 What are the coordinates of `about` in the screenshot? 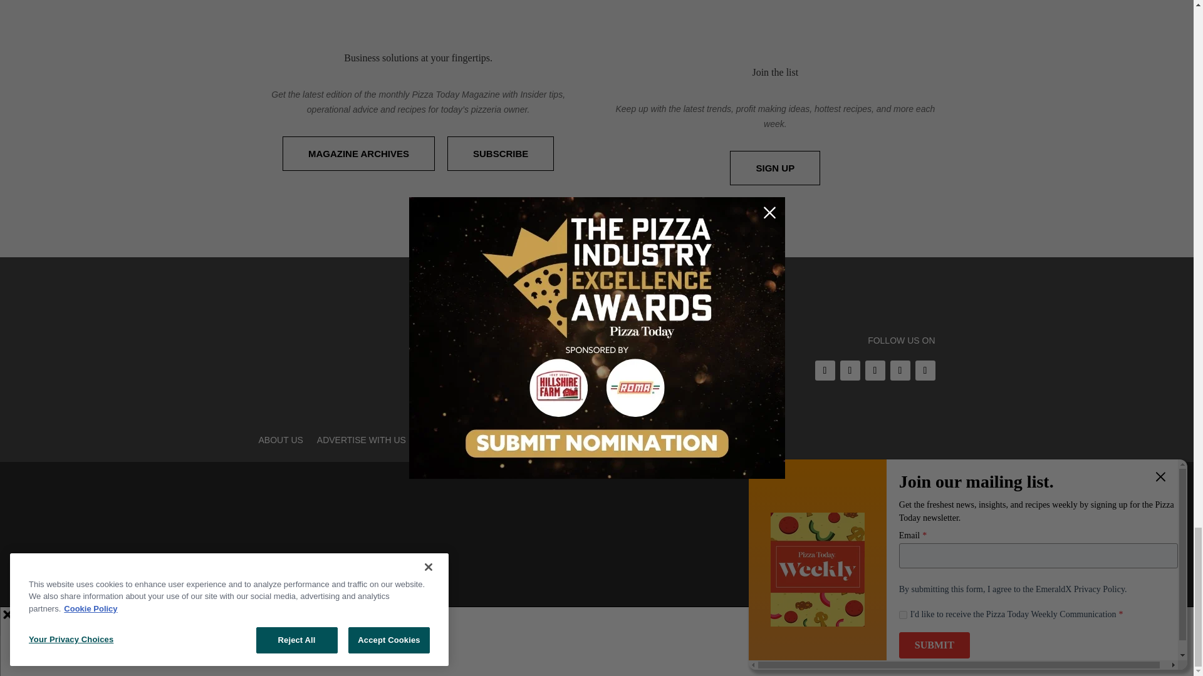 It's located at (422, 655).